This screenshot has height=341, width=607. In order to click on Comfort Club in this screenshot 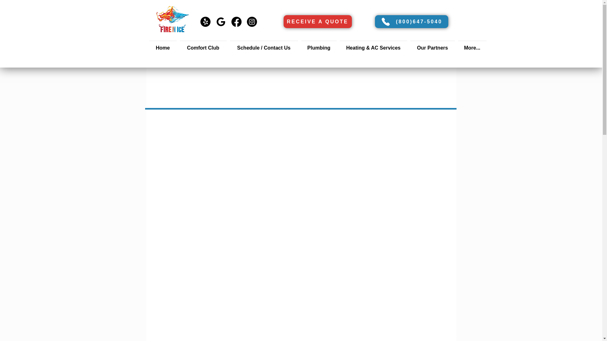, I will do `click(203, 45)`.